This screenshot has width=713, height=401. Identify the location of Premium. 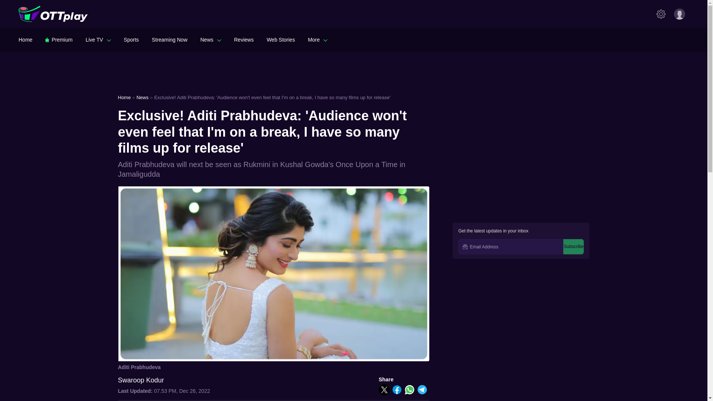
(59, 39).